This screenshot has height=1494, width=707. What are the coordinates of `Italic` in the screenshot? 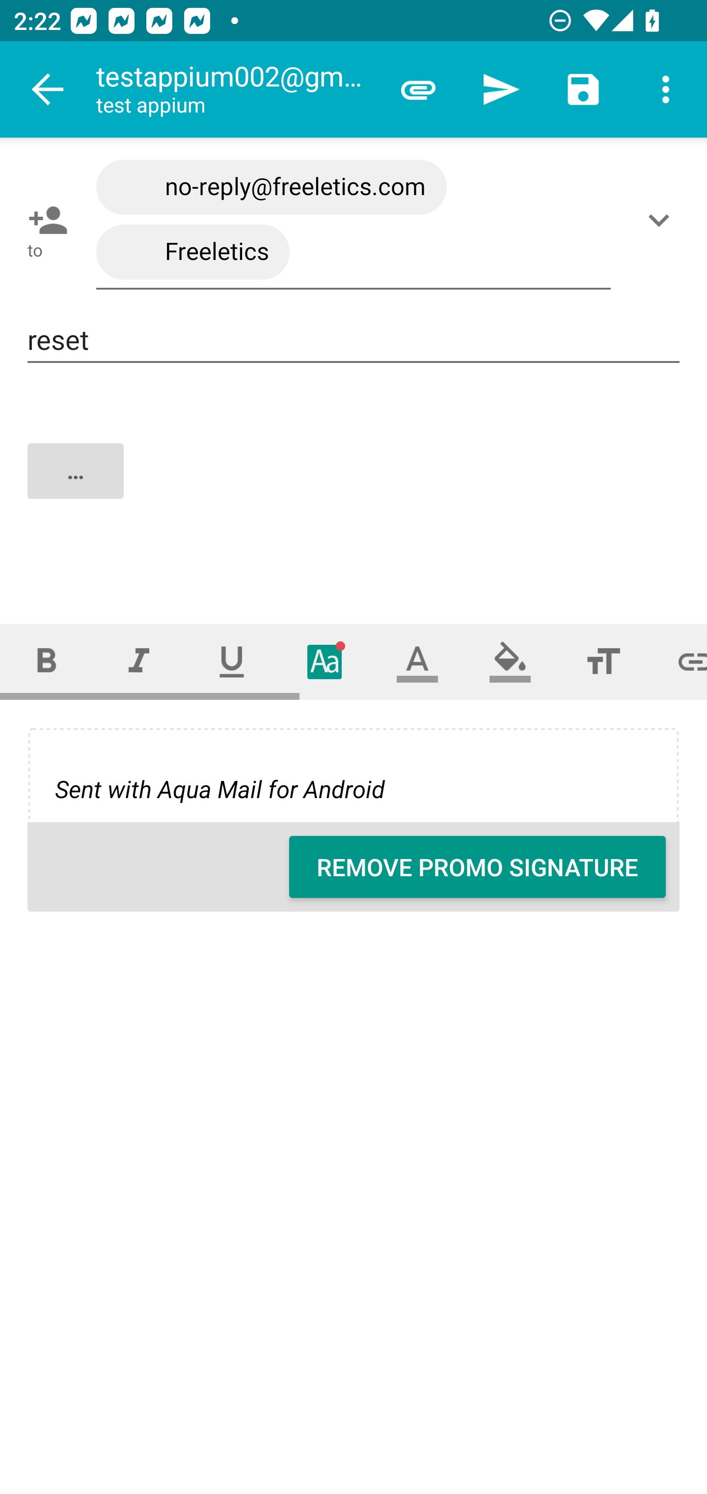 It's located at (138, 661).